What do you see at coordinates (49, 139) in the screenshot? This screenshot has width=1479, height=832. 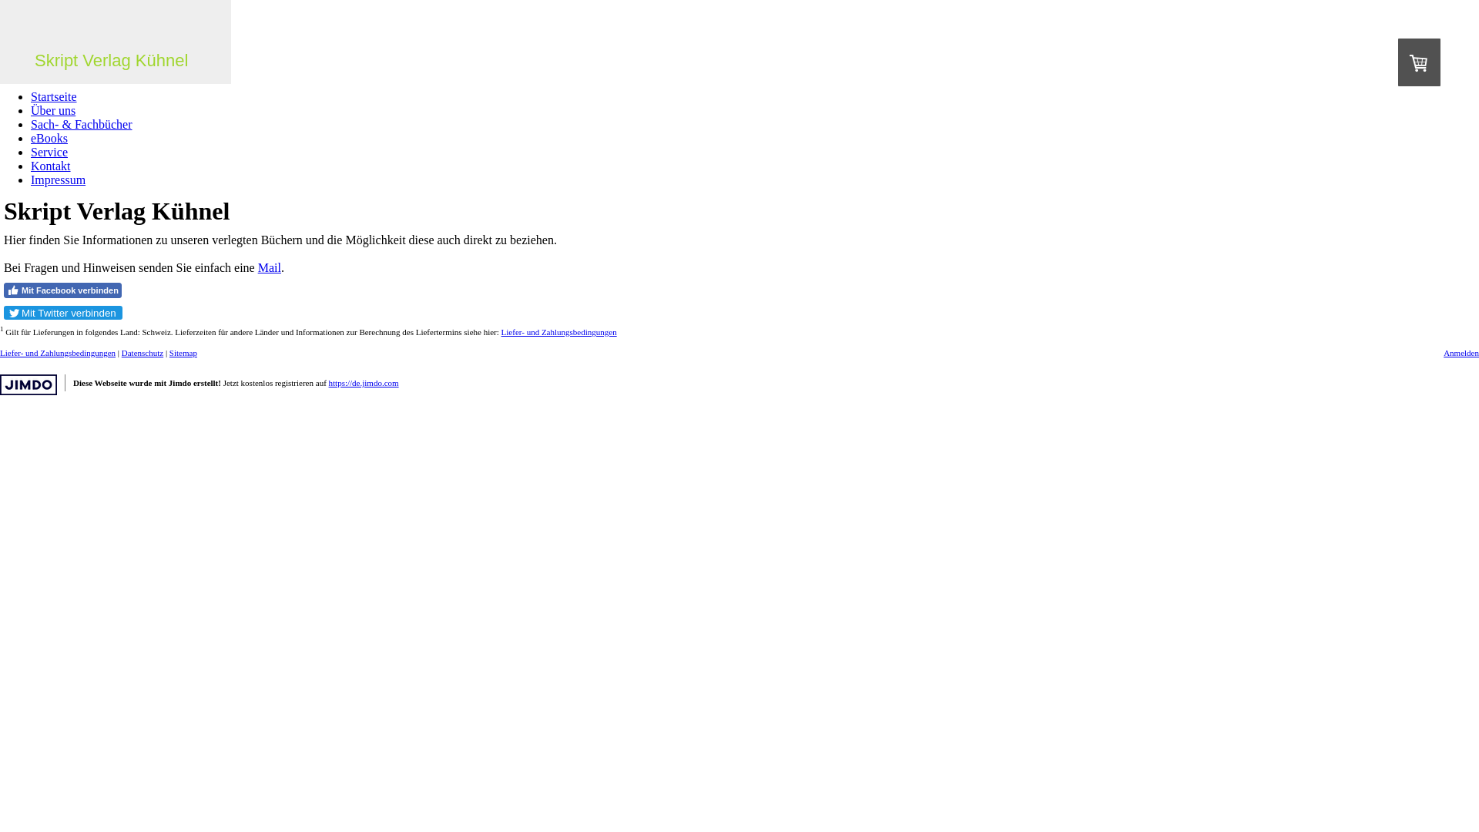 I see `eBooks` at bounding box center [49, 139].